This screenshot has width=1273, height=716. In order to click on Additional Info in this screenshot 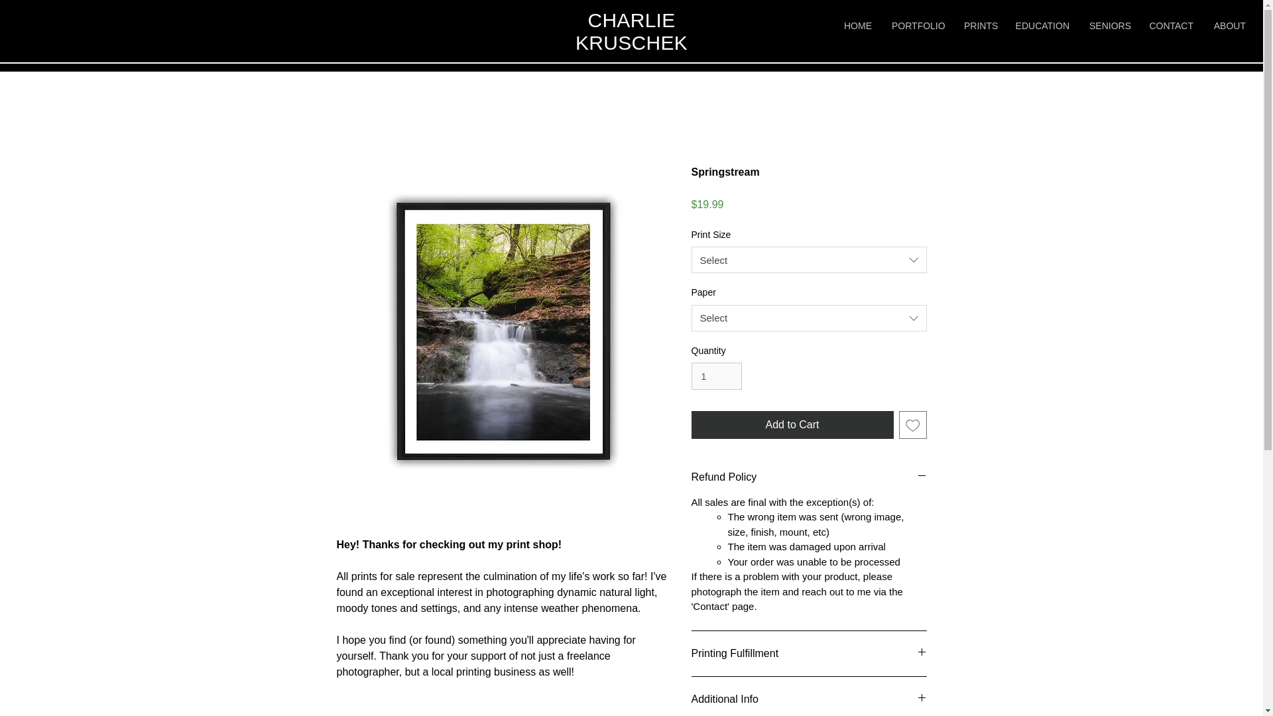, I will do `click(809, 699)`.